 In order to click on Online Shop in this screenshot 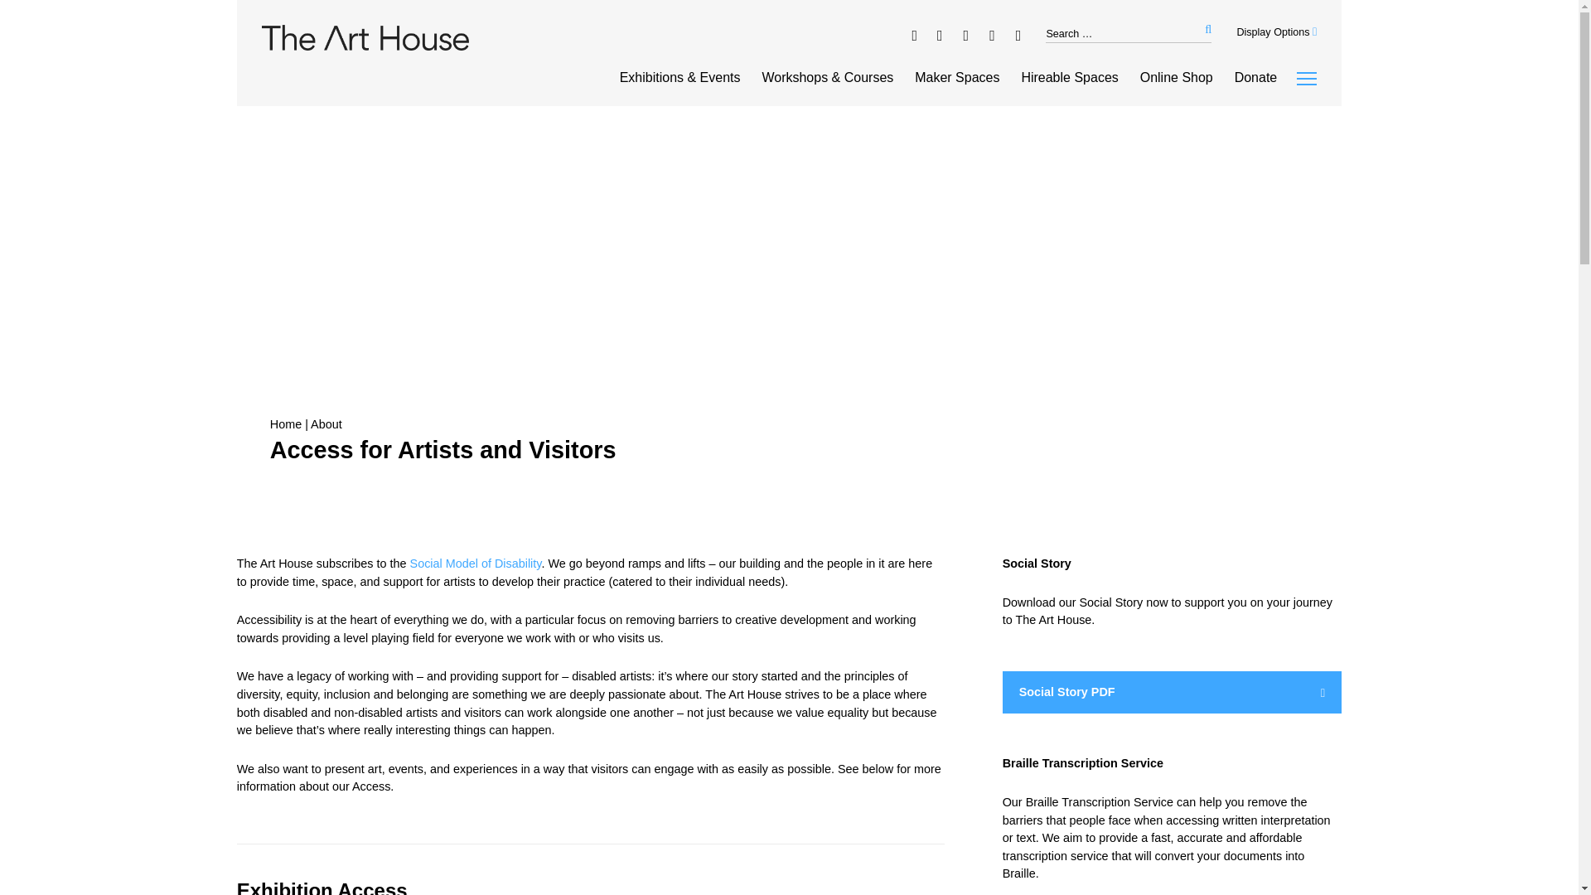, I will do `click(1177, 78)`.